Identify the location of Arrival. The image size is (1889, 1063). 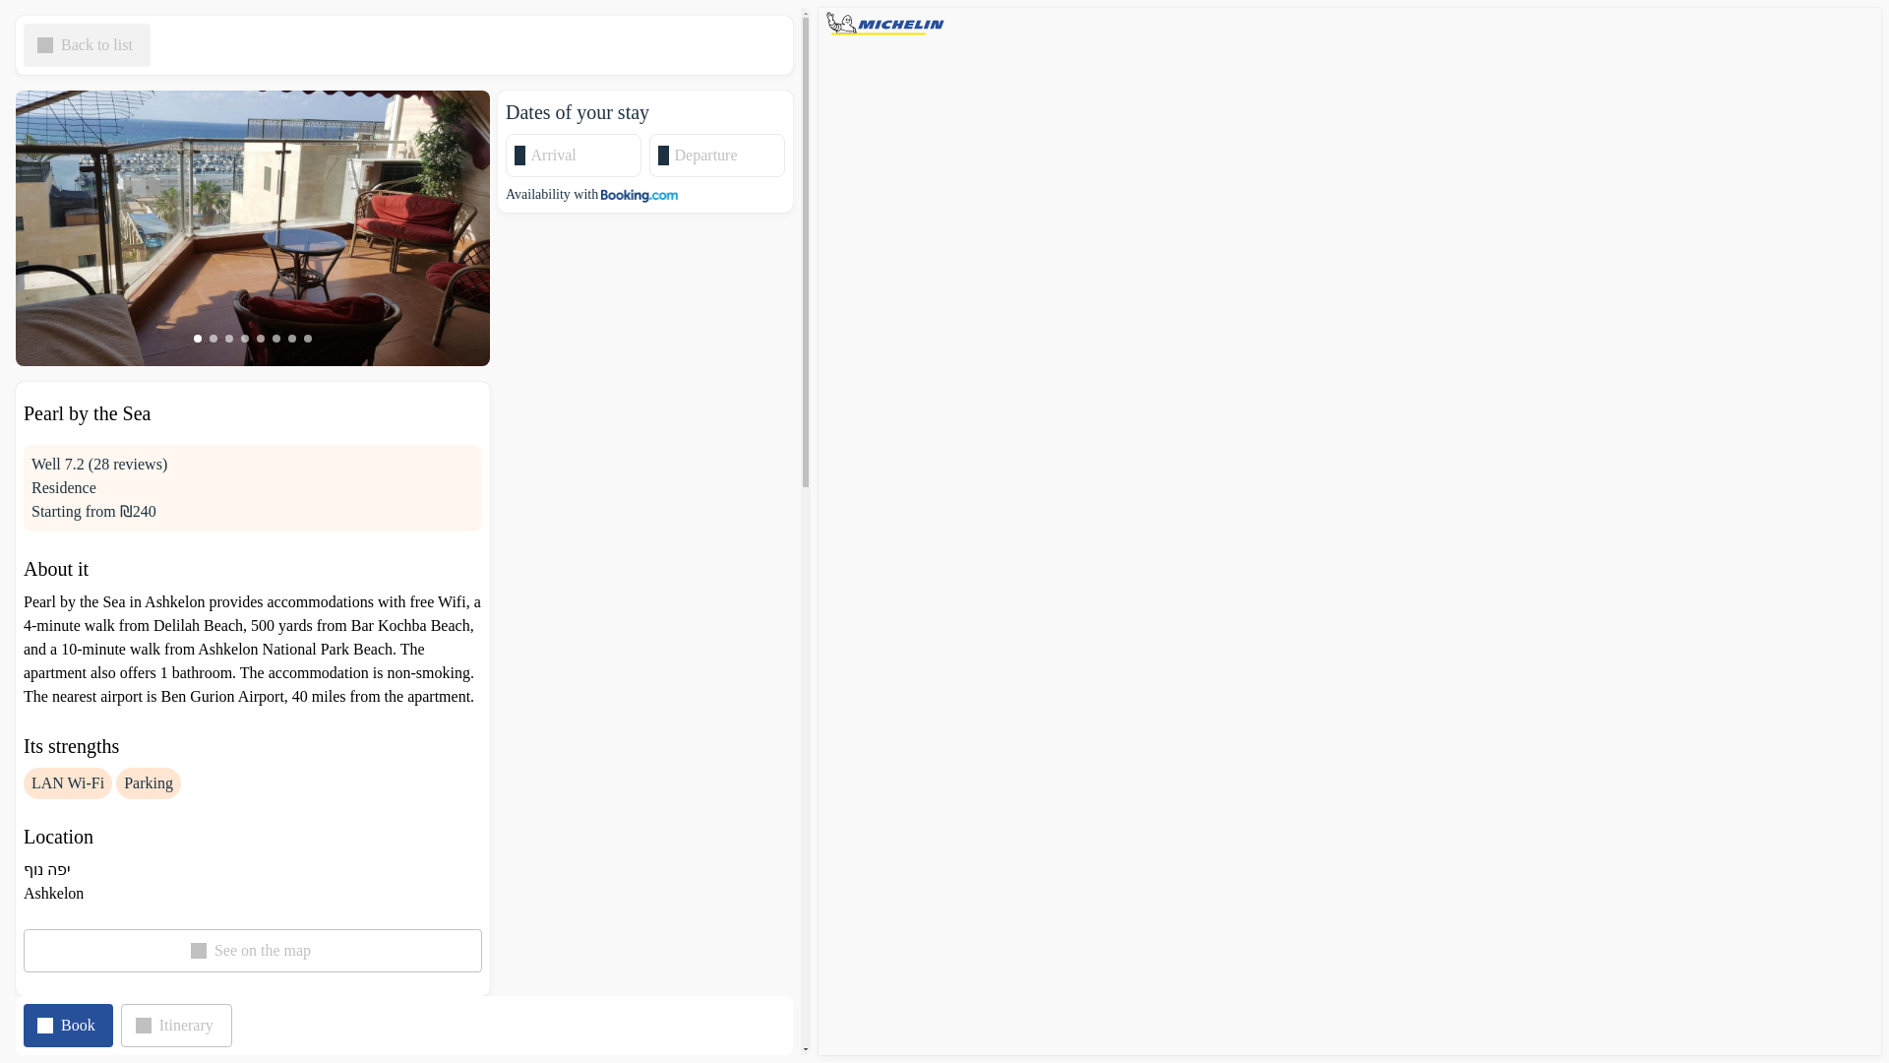
(580, 155).